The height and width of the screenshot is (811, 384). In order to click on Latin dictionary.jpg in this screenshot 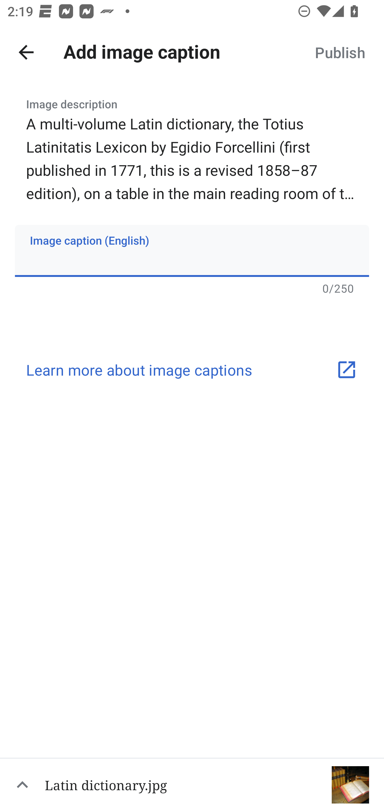, I will do `click(192, 784)`.